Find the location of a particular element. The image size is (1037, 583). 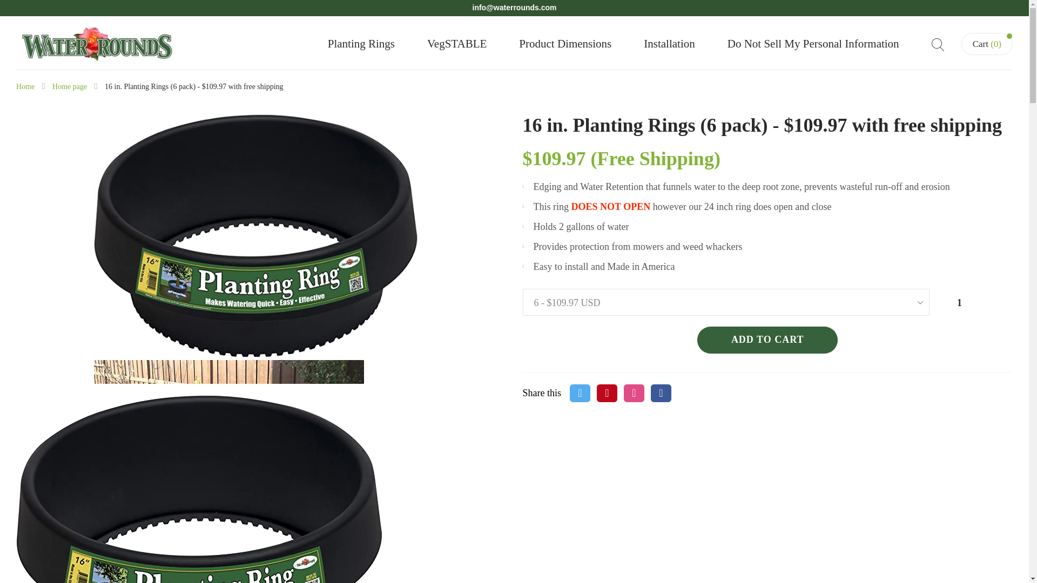

Product Dimensions is located at coordinates (565, 43).